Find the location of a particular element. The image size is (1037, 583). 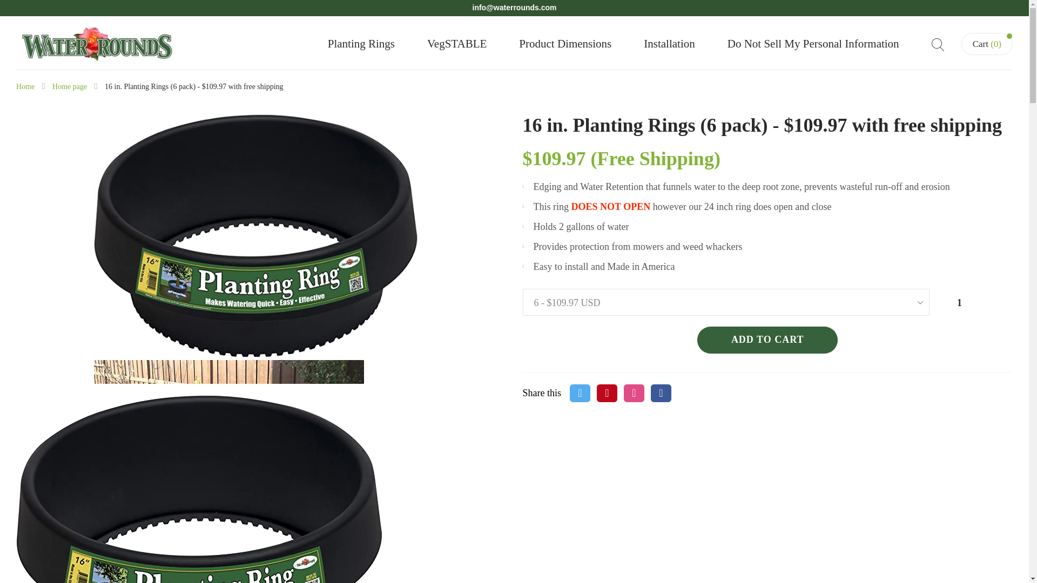

Product Dimensions is located at coordinates (565, 43).